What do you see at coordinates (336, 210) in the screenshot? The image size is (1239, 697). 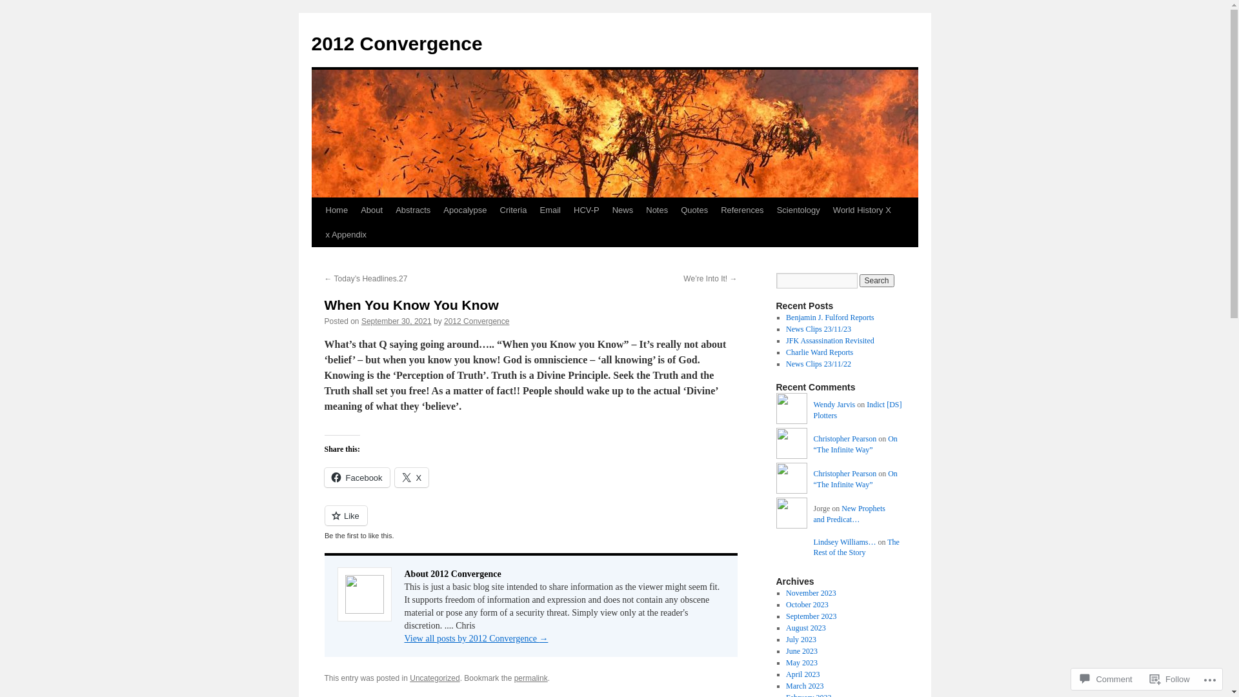 I see `Home` at bounding box center [336, 210].